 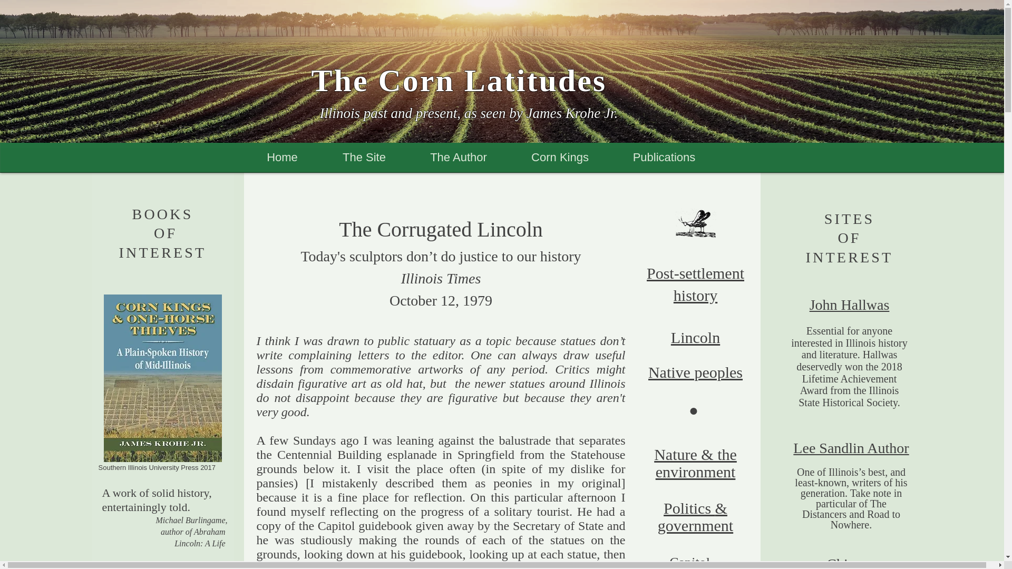 I want to click on Home, so click(x=282, y=158).